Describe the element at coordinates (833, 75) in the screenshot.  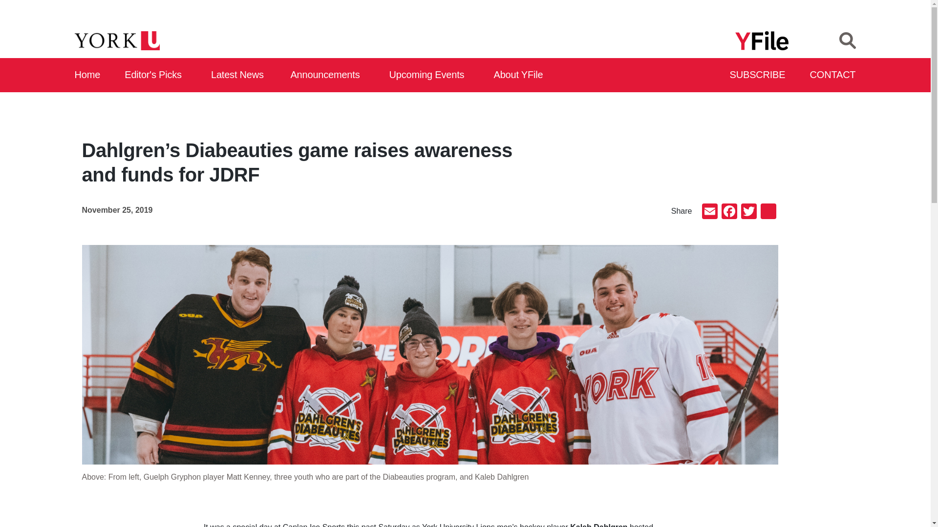
I see `CONTACT` at that location.